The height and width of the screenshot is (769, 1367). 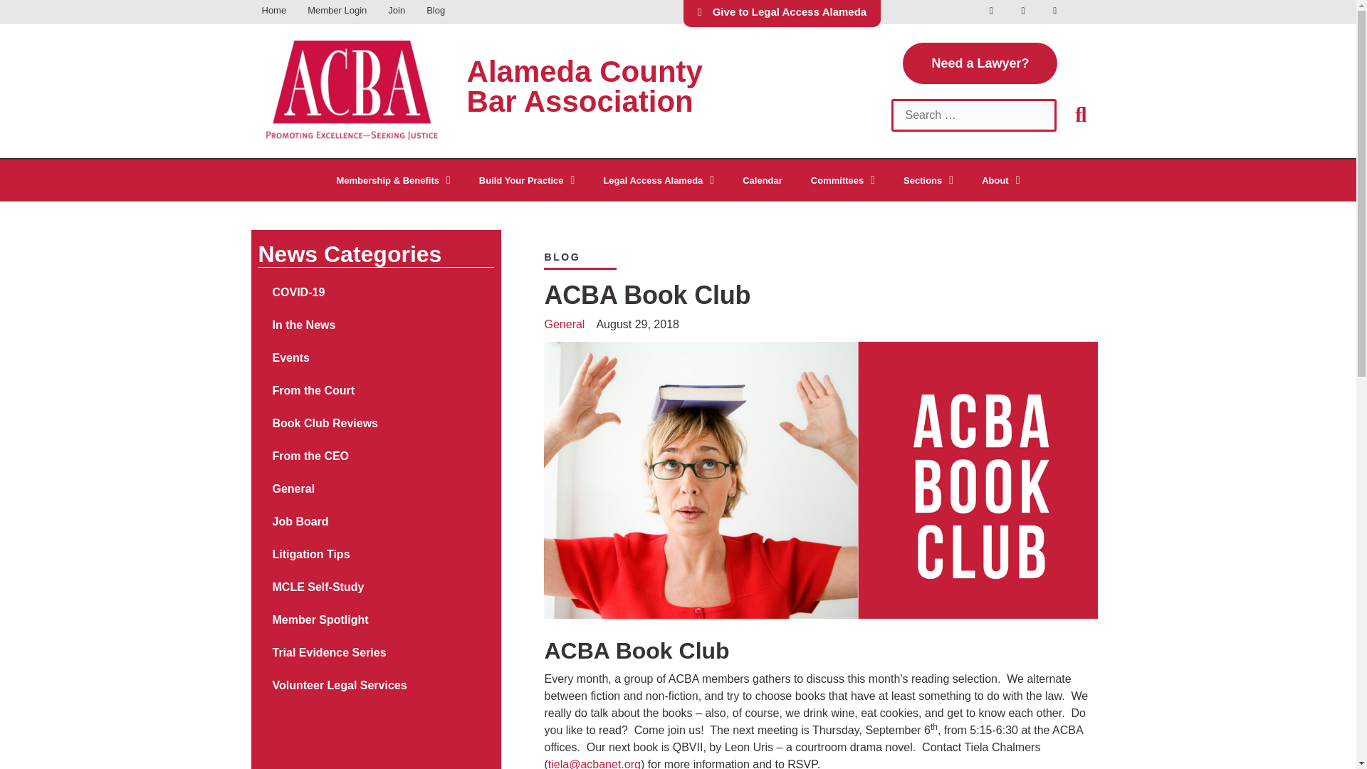 What do you see at coordinates (527, 181) in the screenshot?
I see `Build Your Practice` at bounding box center [527, 181].